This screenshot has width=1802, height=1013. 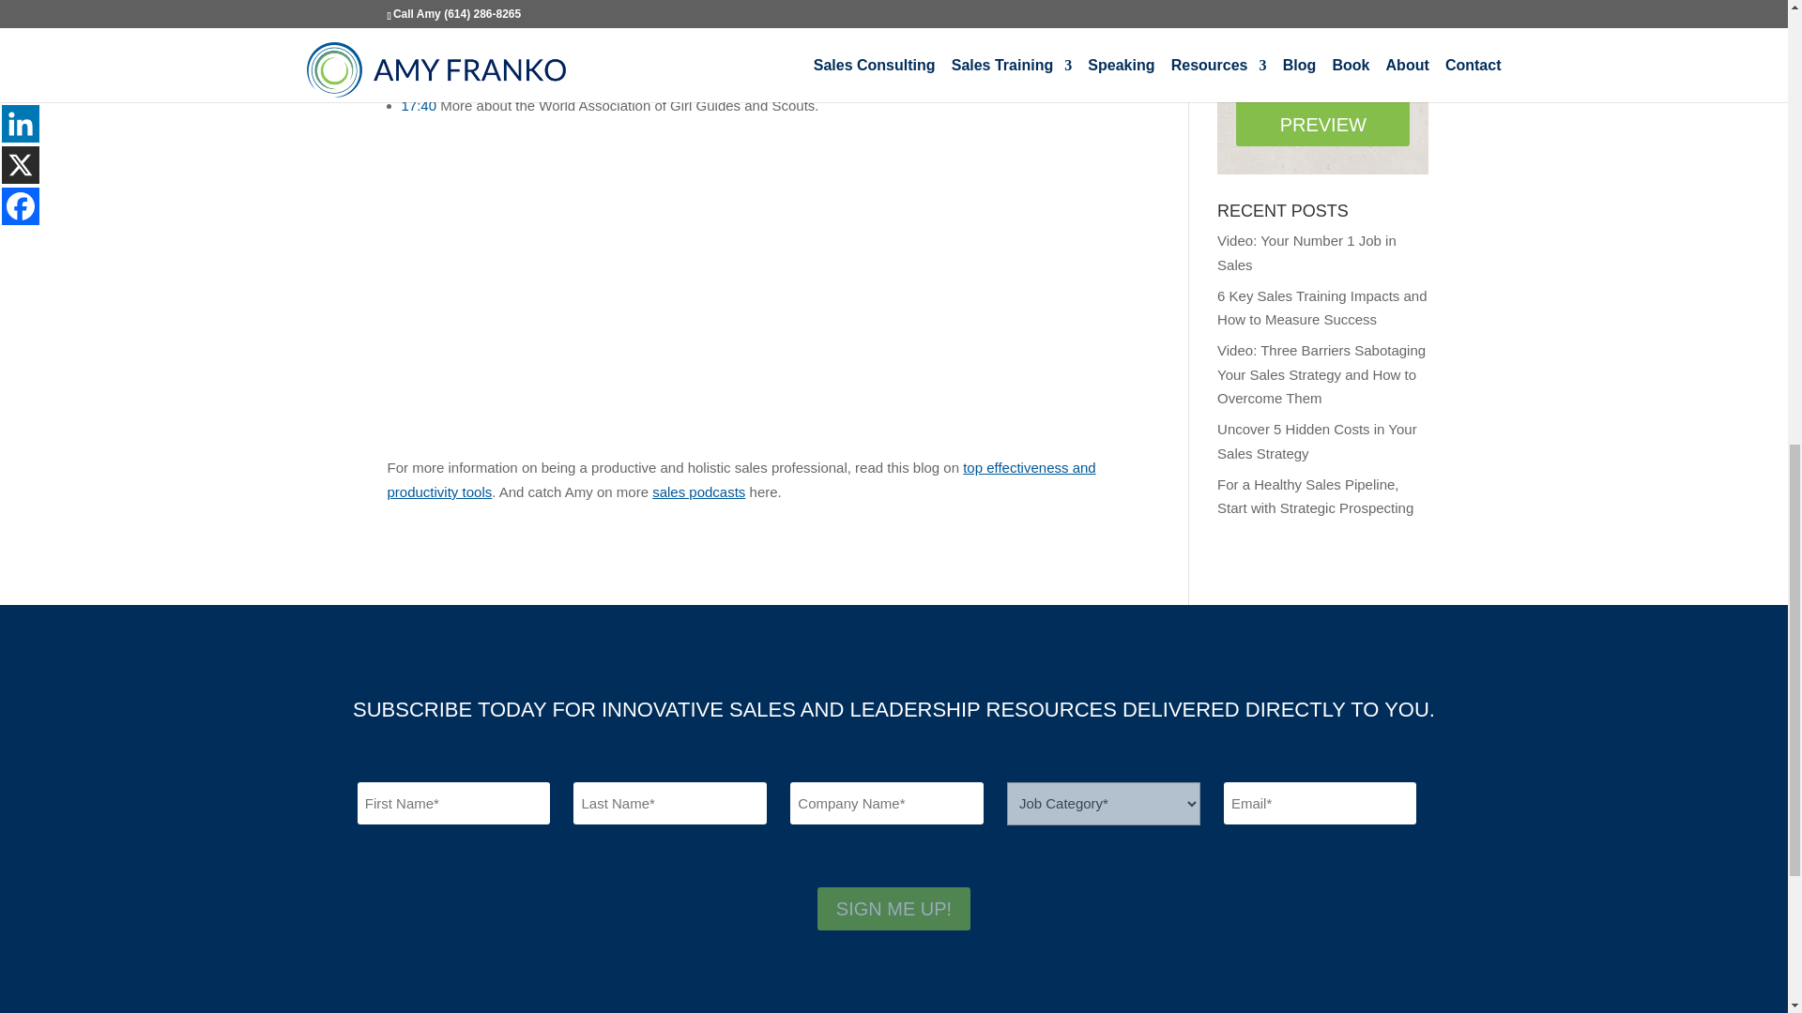 I want to click on top effectiveness and productivity tools, so click(x=741, y=480).